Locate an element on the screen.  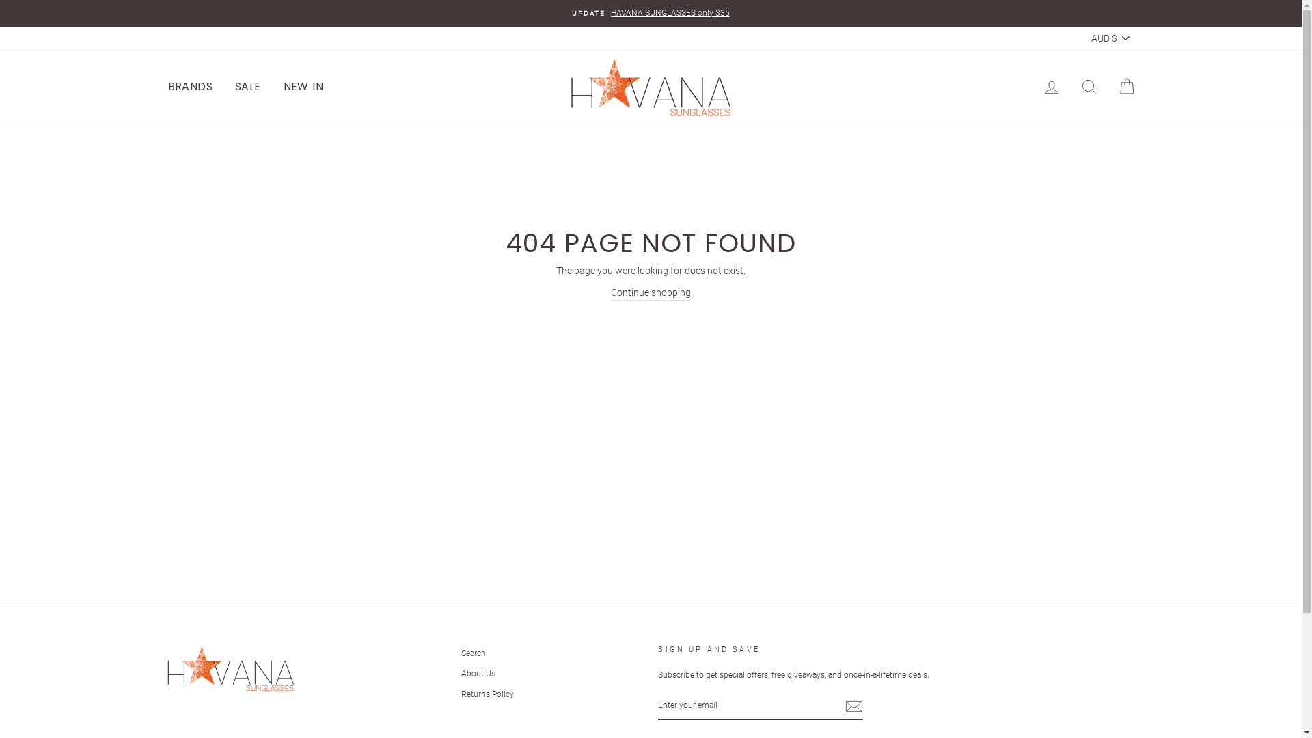
Returns Policy is located at coordinates (488, 694).